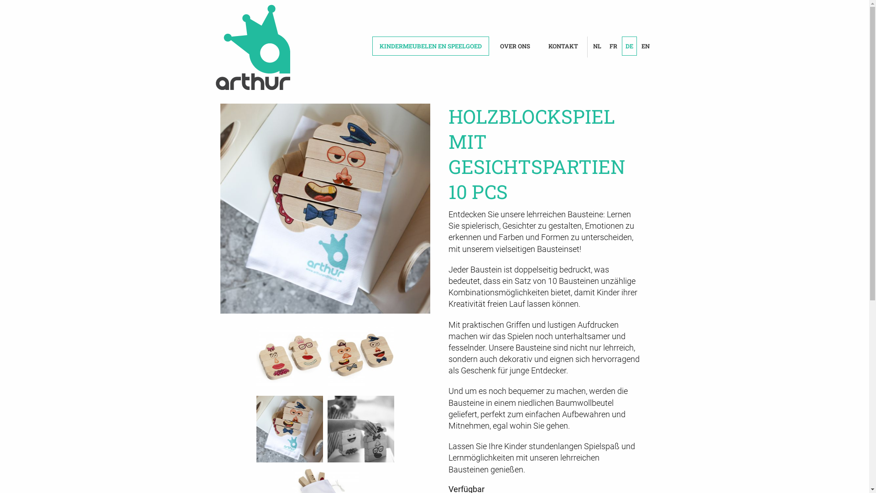 The height and width of the screenshot is (493, 876). I want to click on KINDERMEUBELEN EN SPEELGOED, so click(431, 46).